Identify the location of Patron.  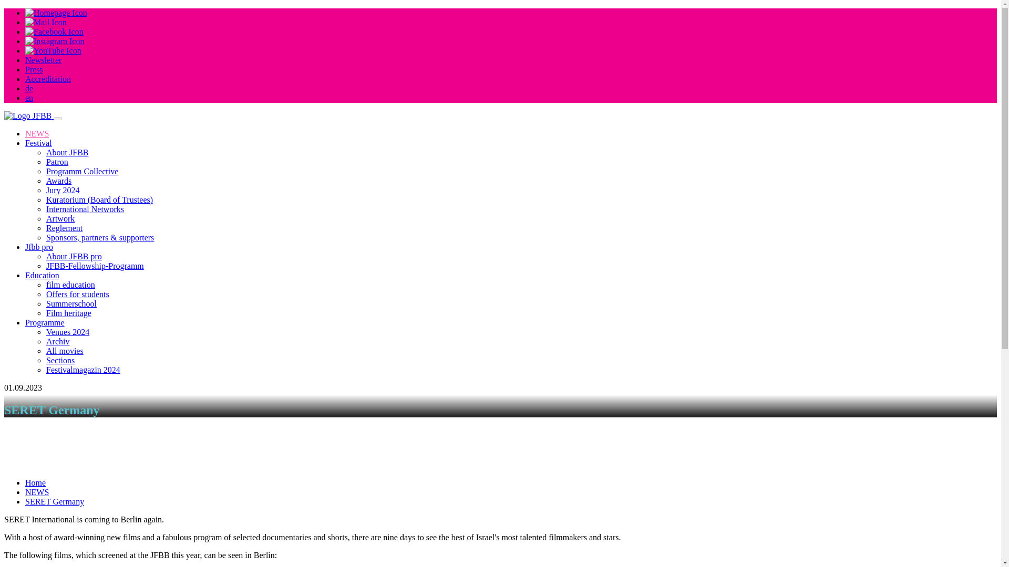
(57, 162).